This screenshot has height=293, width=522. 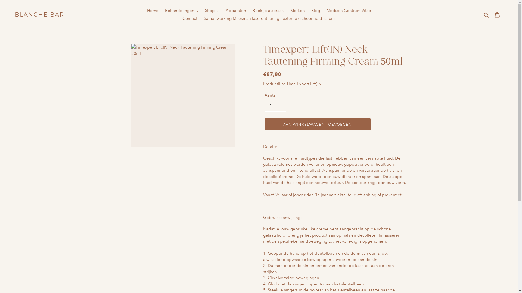 I want to click on Shop, so click(x=212, y=11).